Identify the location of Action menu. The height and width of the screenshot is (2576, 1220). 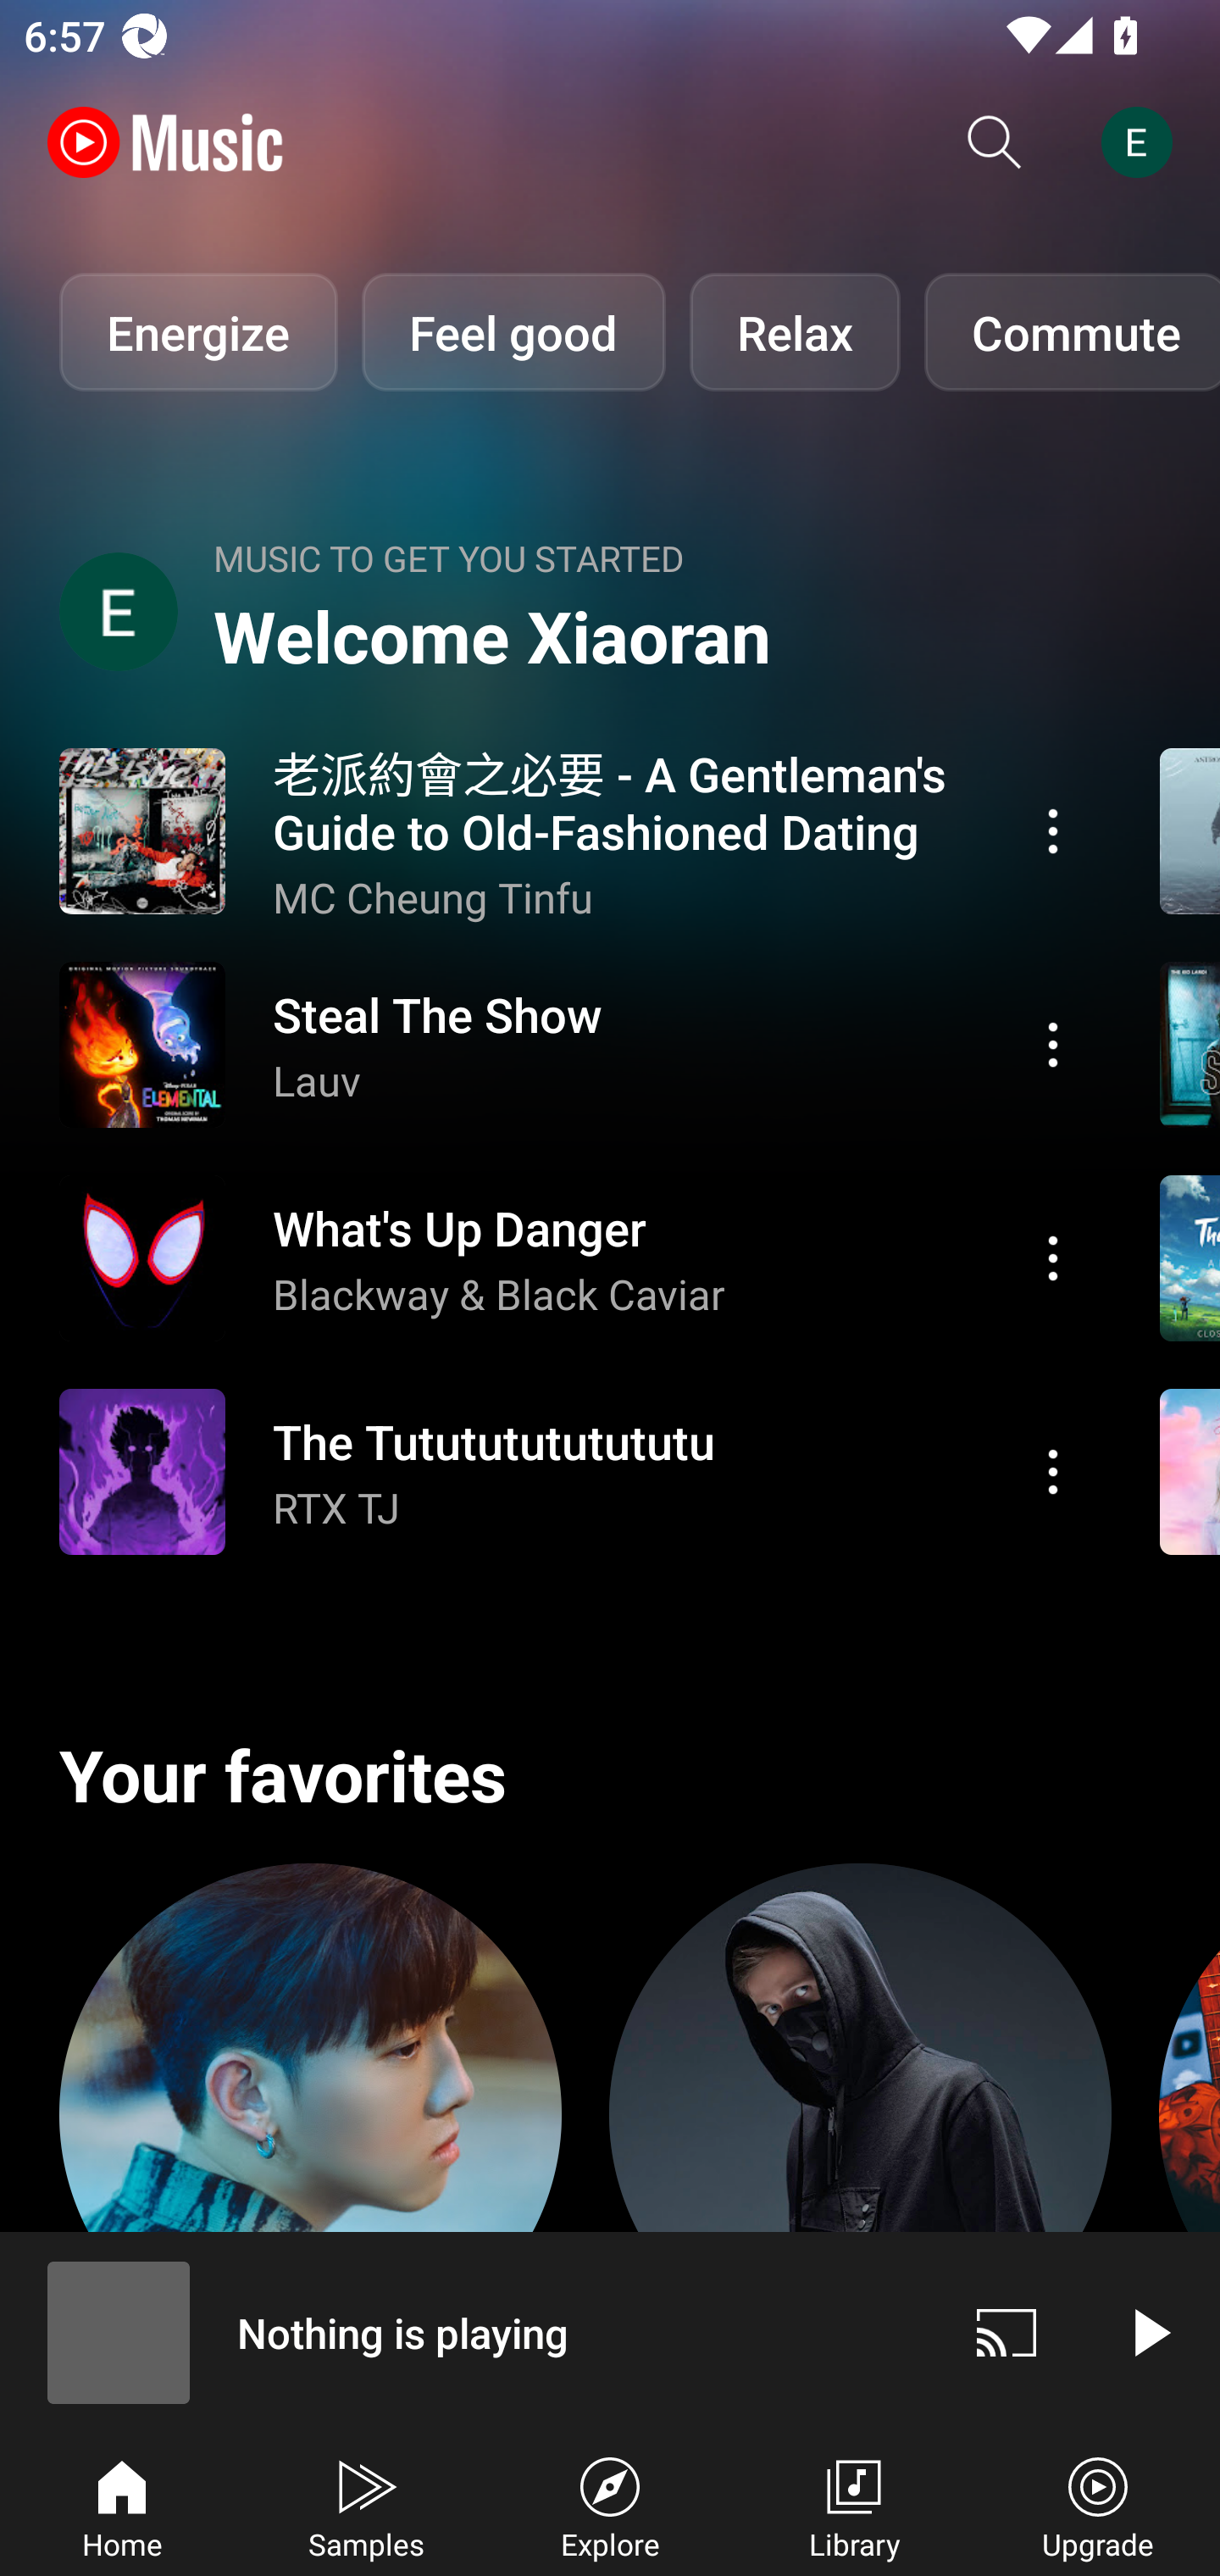
(574, 1044).